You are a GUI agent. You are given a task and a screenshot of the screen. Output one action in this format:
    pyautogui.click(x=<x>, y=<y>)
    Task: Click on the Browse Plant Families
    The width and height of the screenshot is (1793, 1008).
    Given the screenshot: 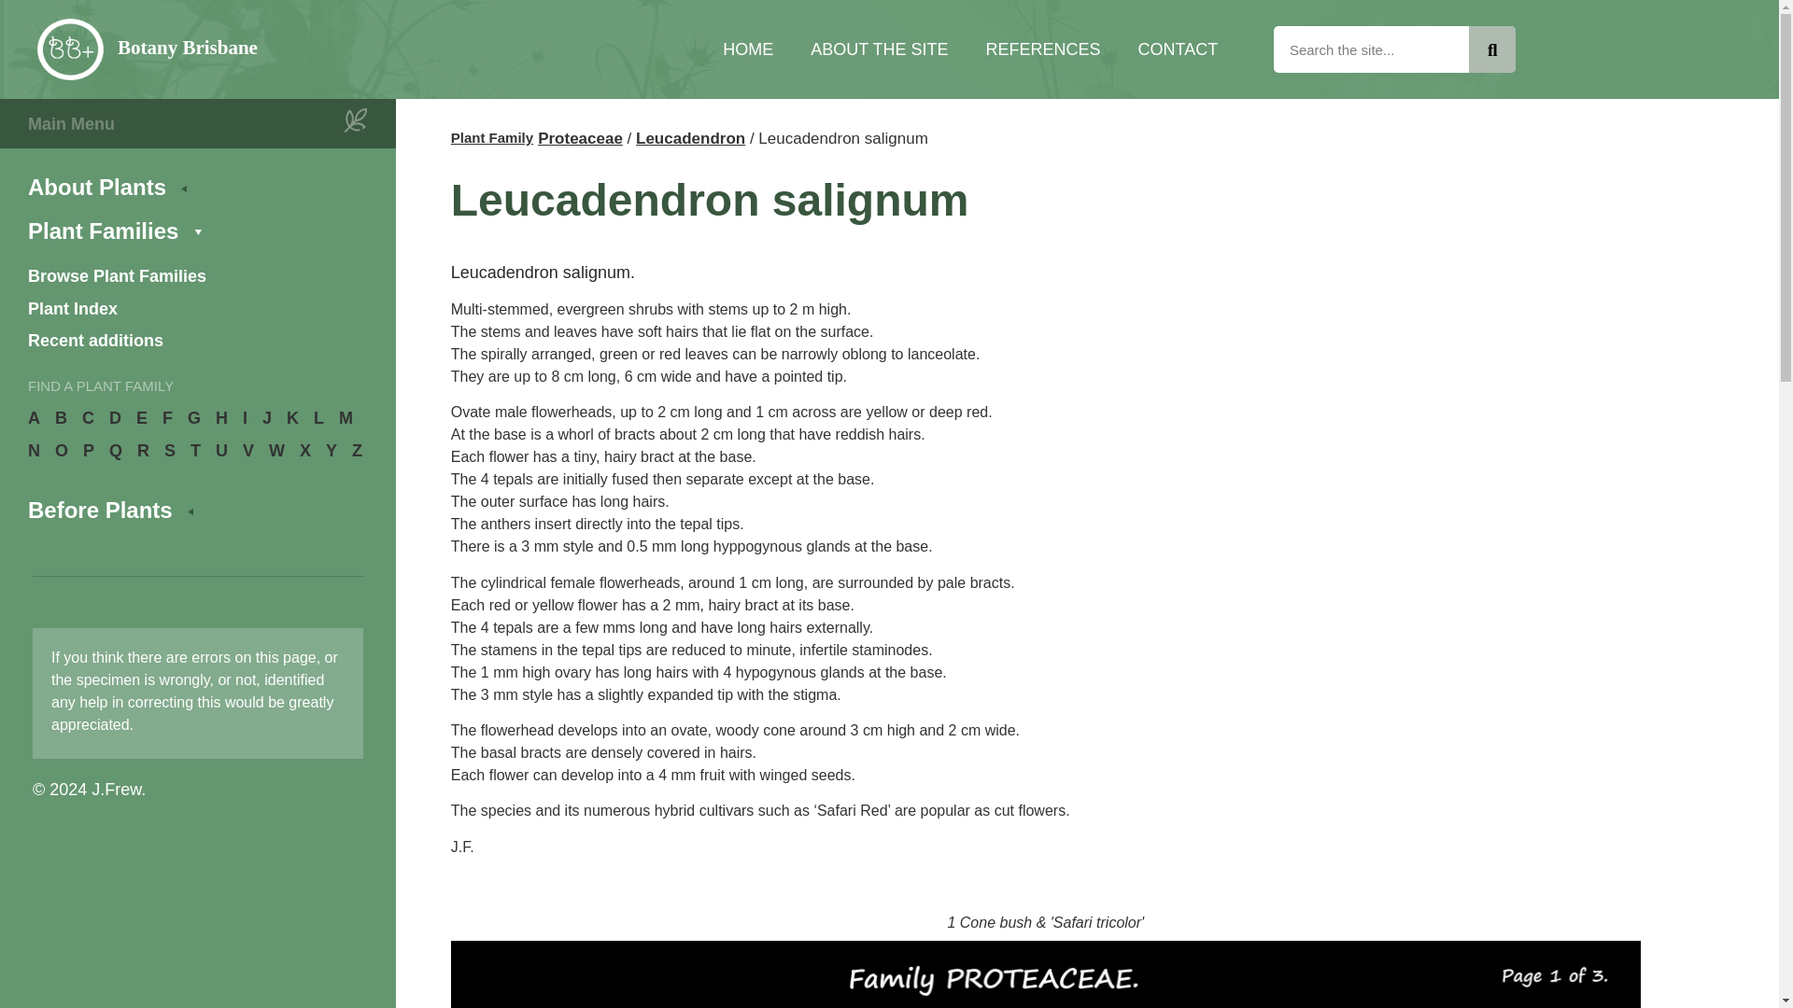 What is the action you would take?
    pyautogui.click(x=196, y=276)
    